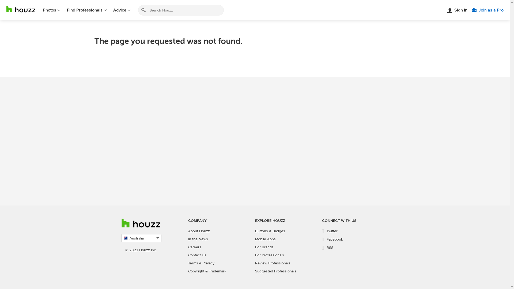  What do you see at coordinates (275, 271) in the screenshot?
I see `Suggested Professionals` at bounding box center [275, 271].